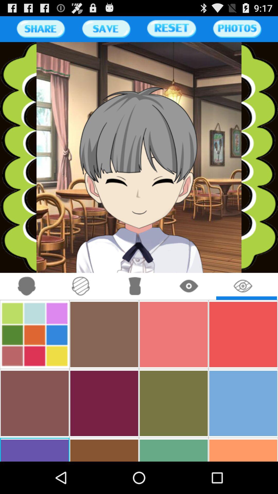 The image size is (278, 494). Describe the element at coordinates (189, 286) in the screenshot. I see `view eye options` at that location.